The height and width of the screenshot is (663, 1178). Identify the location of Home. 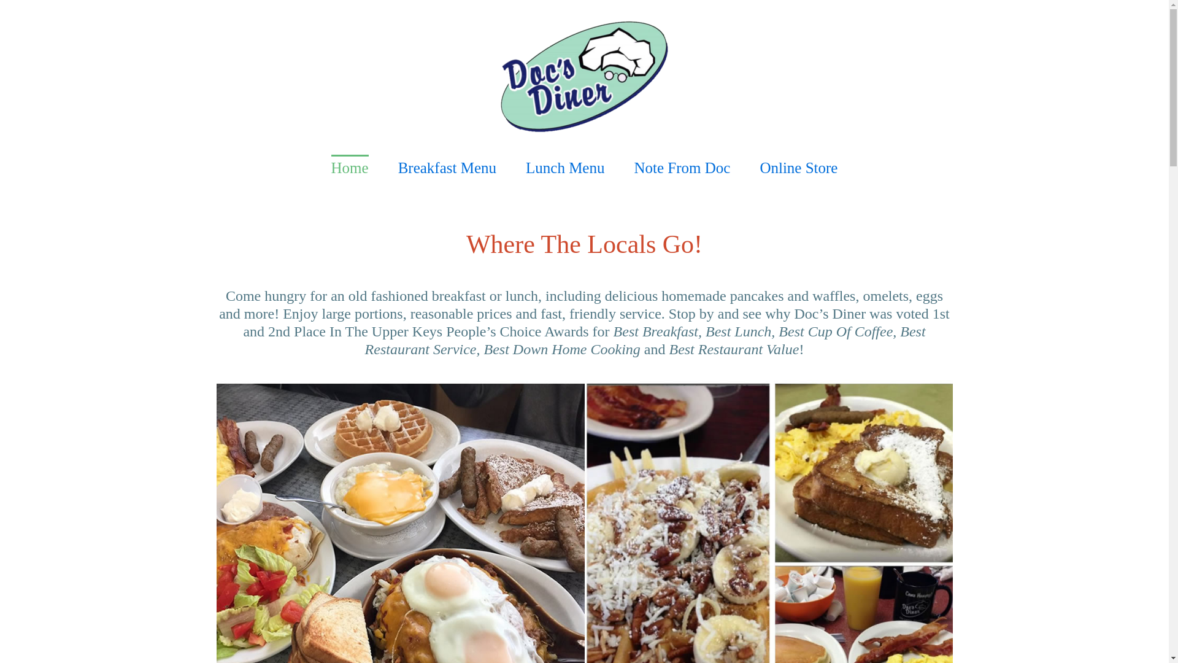
(682, 166).